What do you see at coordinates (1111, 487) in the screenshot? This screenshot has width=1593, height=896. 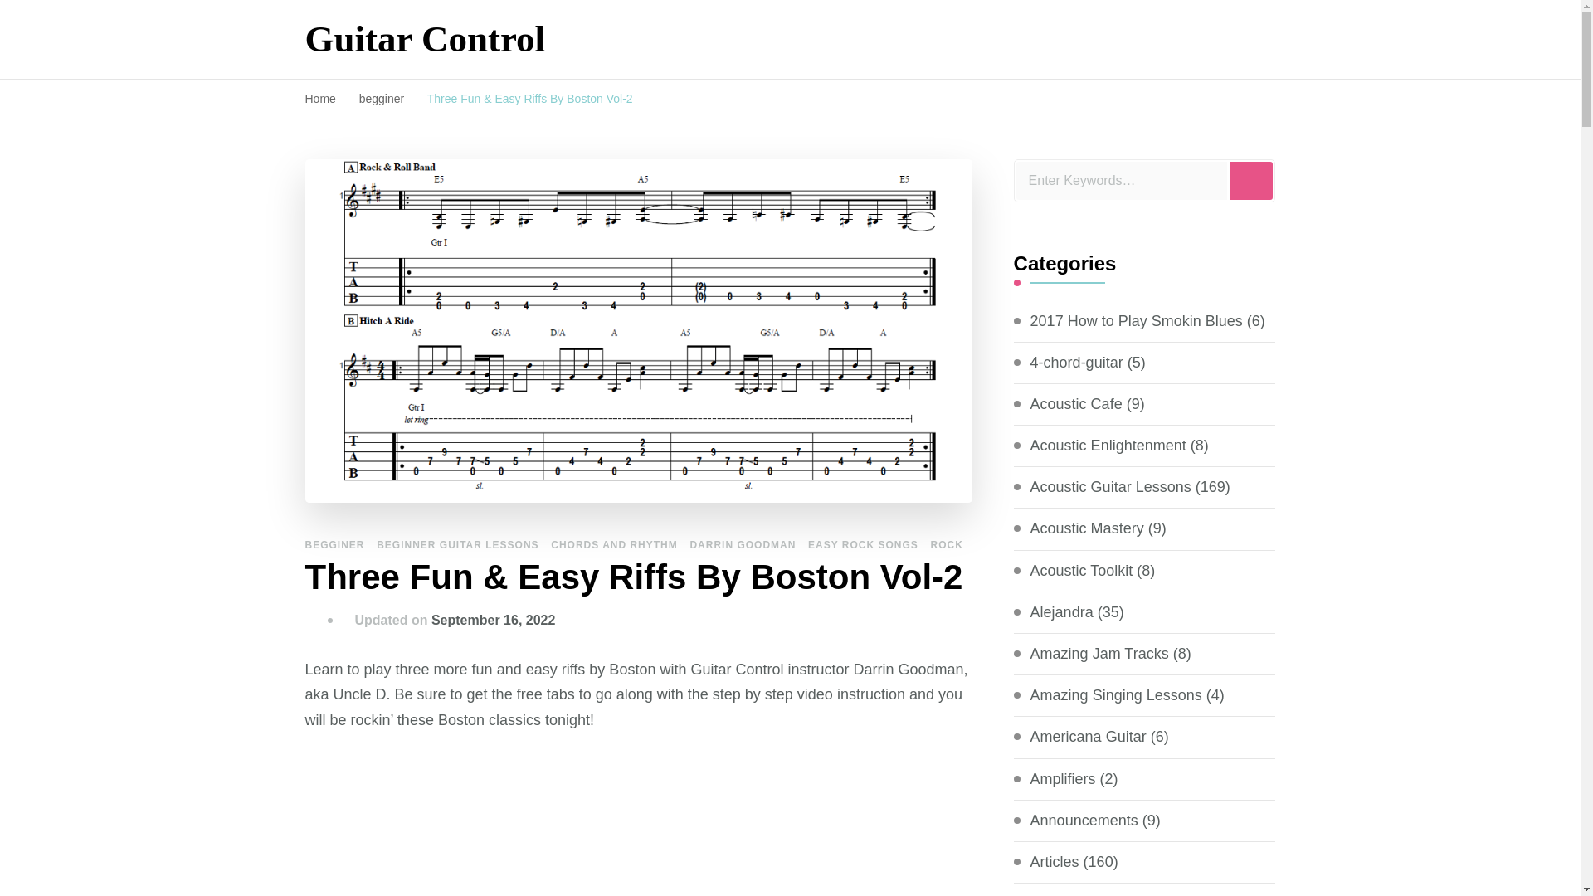 I see `Acoustic Guitar Lessons` at bounding box center [1111, 487].